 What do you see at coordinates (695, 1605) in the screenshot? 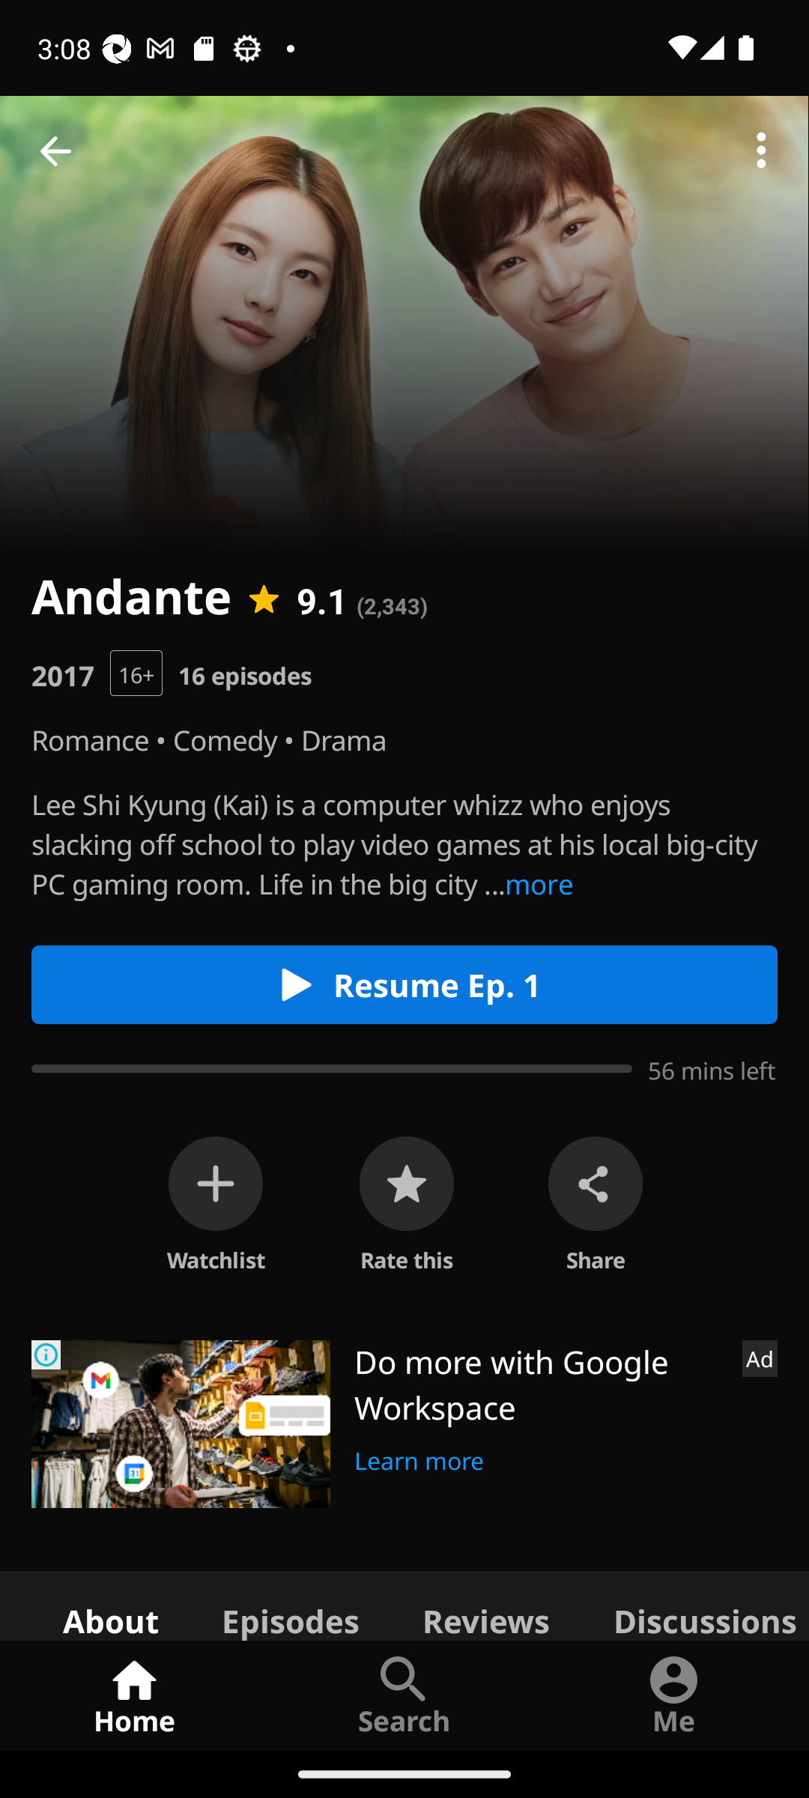
I see `Discussions` at bounding box center [695, 1605].